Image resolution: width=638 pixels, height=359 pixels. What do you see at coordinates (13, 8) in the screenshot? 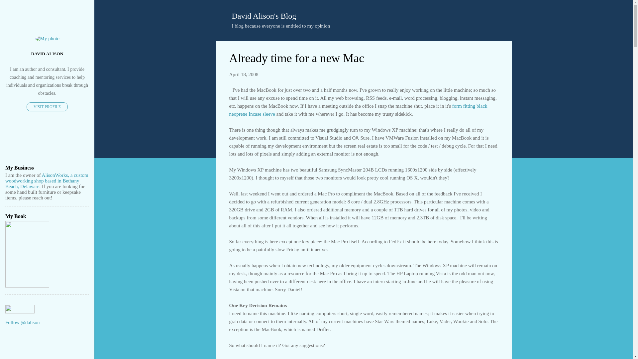
I see `Search` at bounding box center [13, 8].